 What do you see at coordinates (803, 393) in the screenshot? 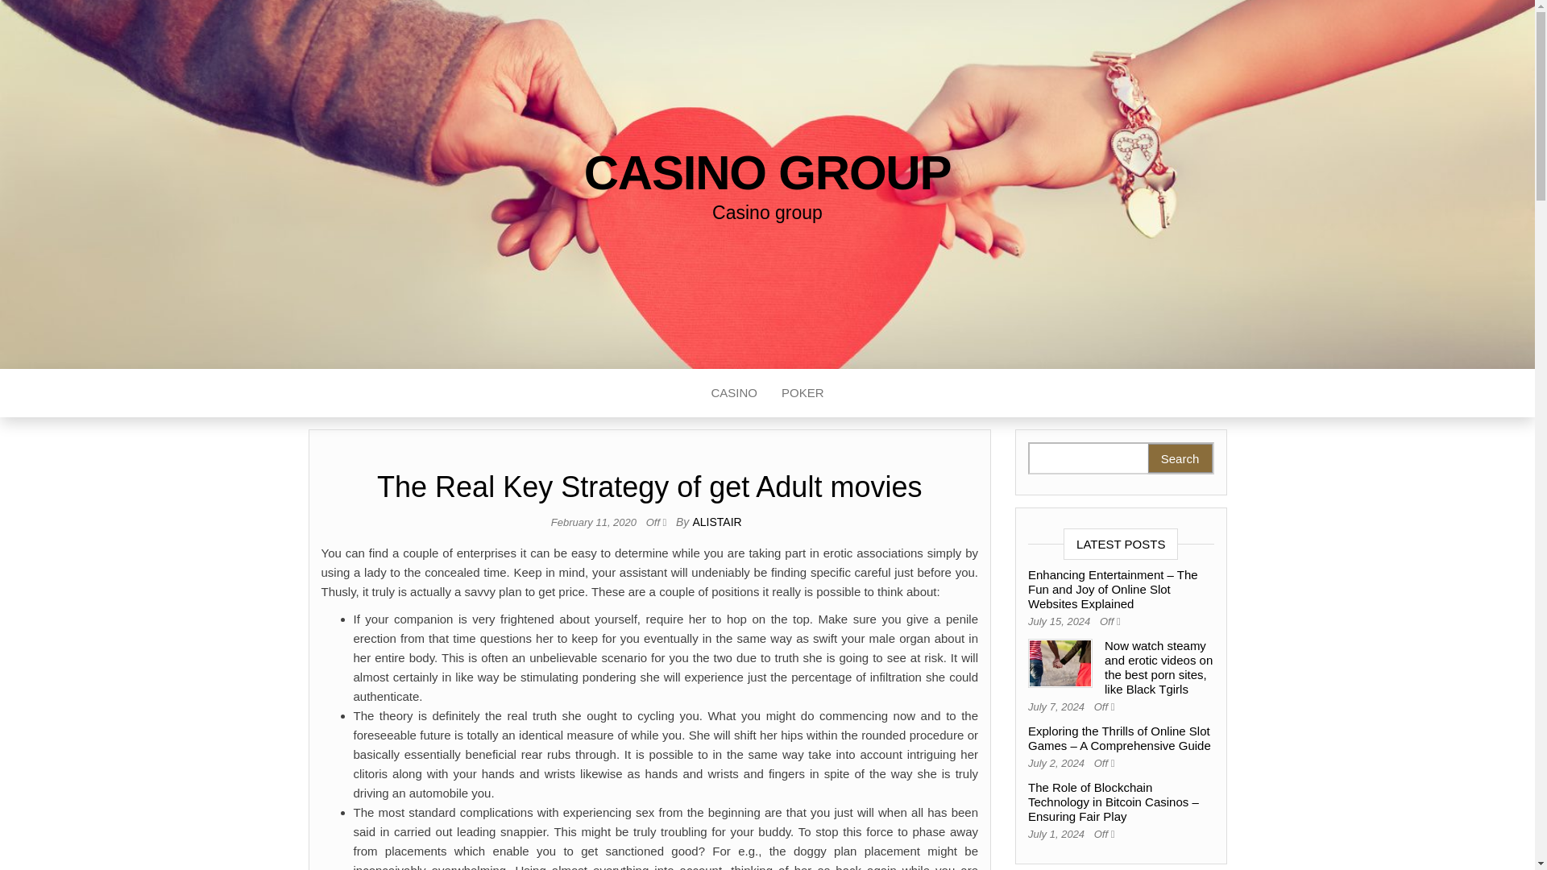
I see `Poker` at bounding box center [803, 393].